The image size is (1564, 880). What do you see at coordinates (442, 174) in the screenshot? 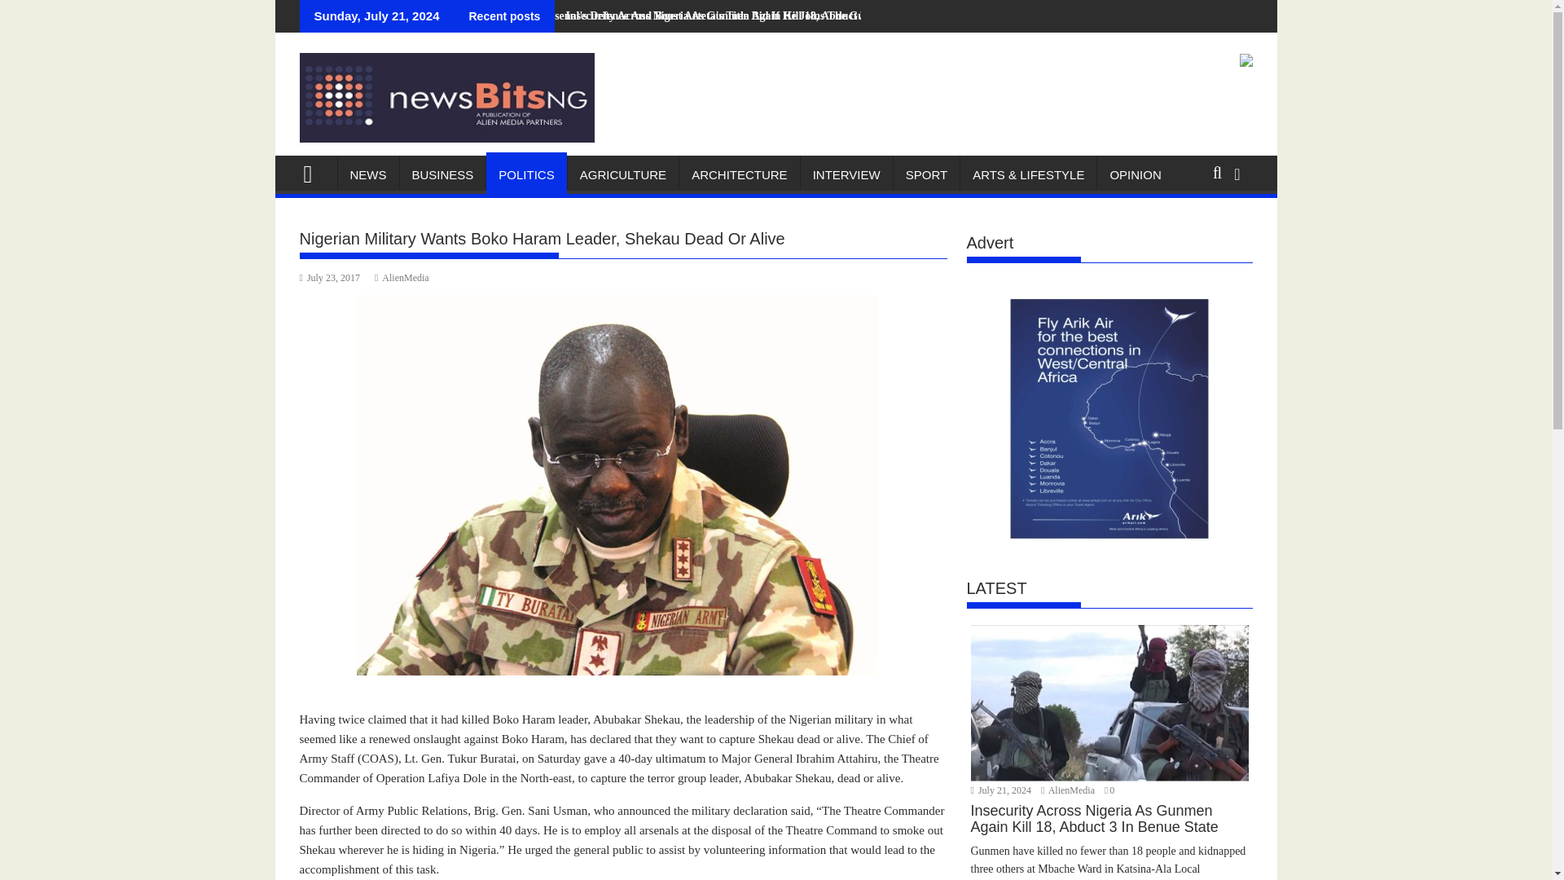
I see `BUSINESS` at bounding box center [442, 174].